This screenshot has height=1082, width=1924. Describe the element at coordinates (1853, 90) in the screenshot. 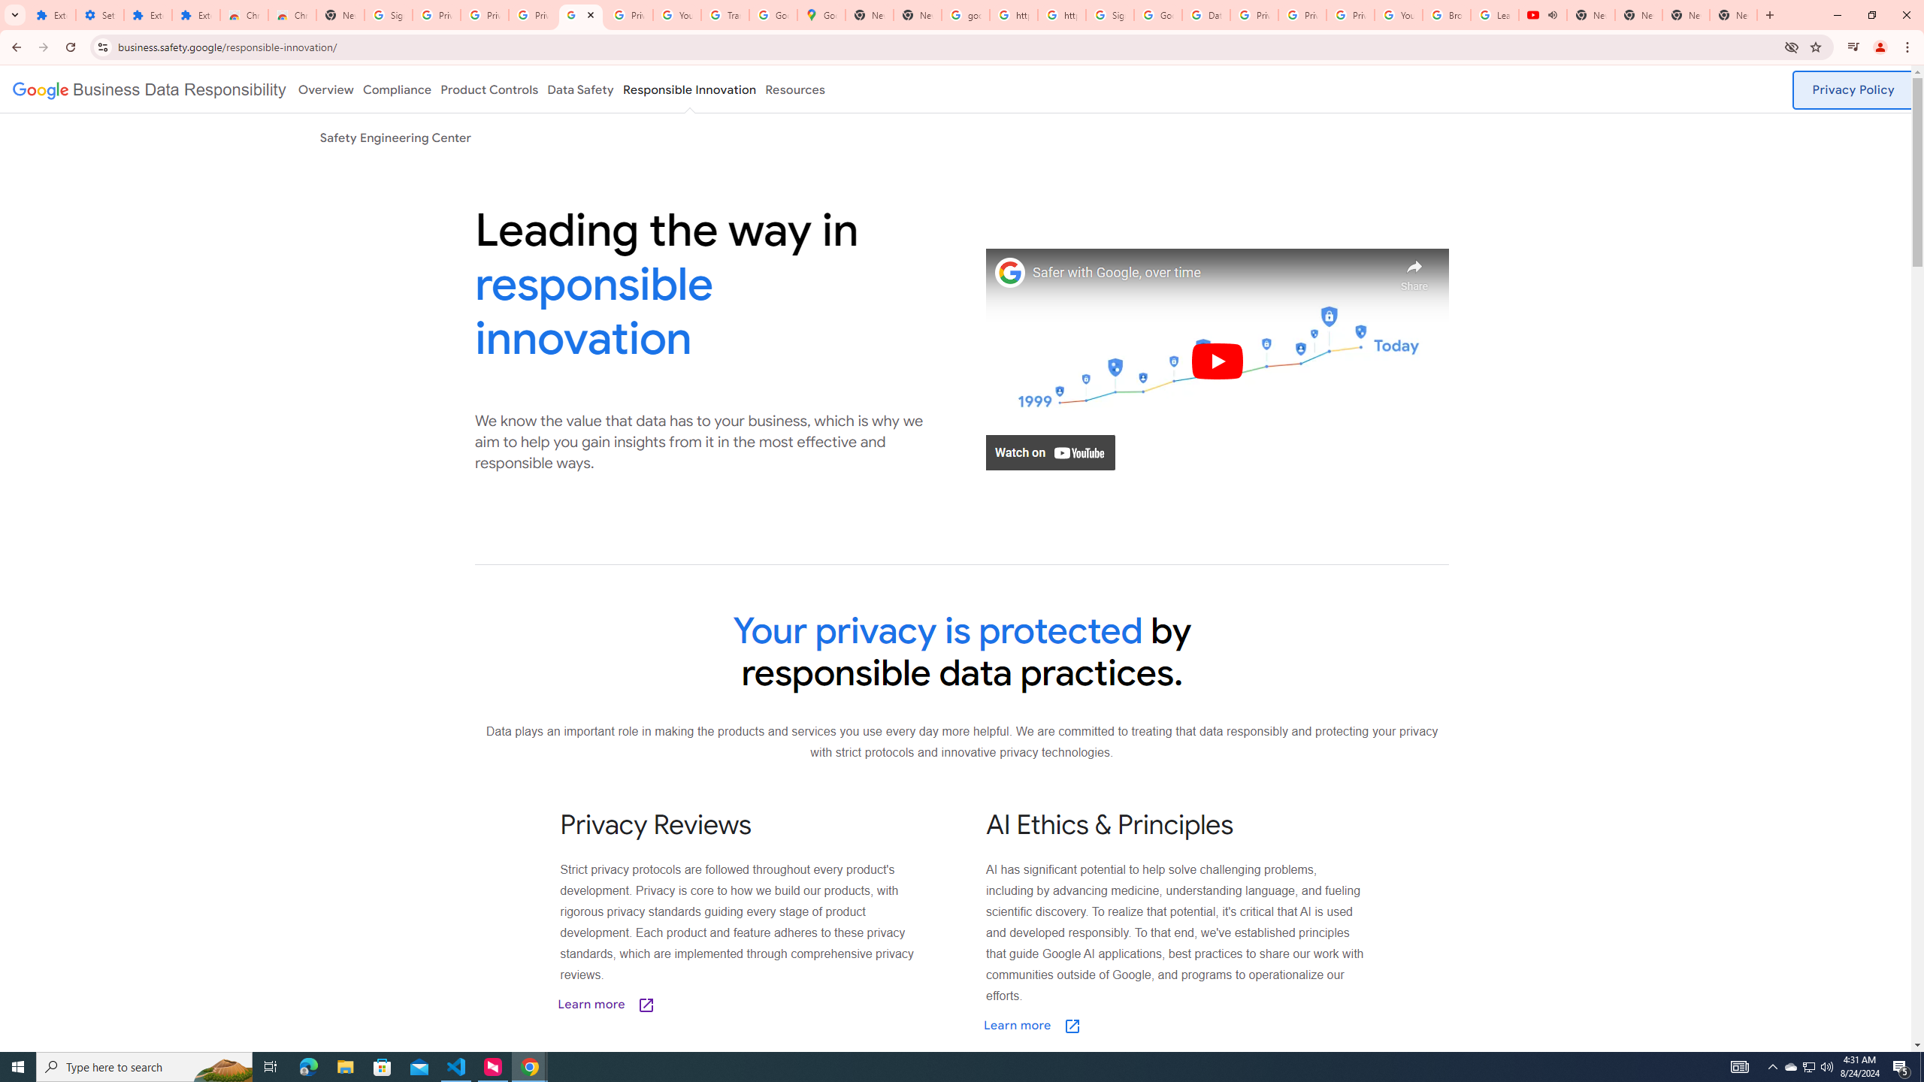

I see `Privacy Policy` at that location.